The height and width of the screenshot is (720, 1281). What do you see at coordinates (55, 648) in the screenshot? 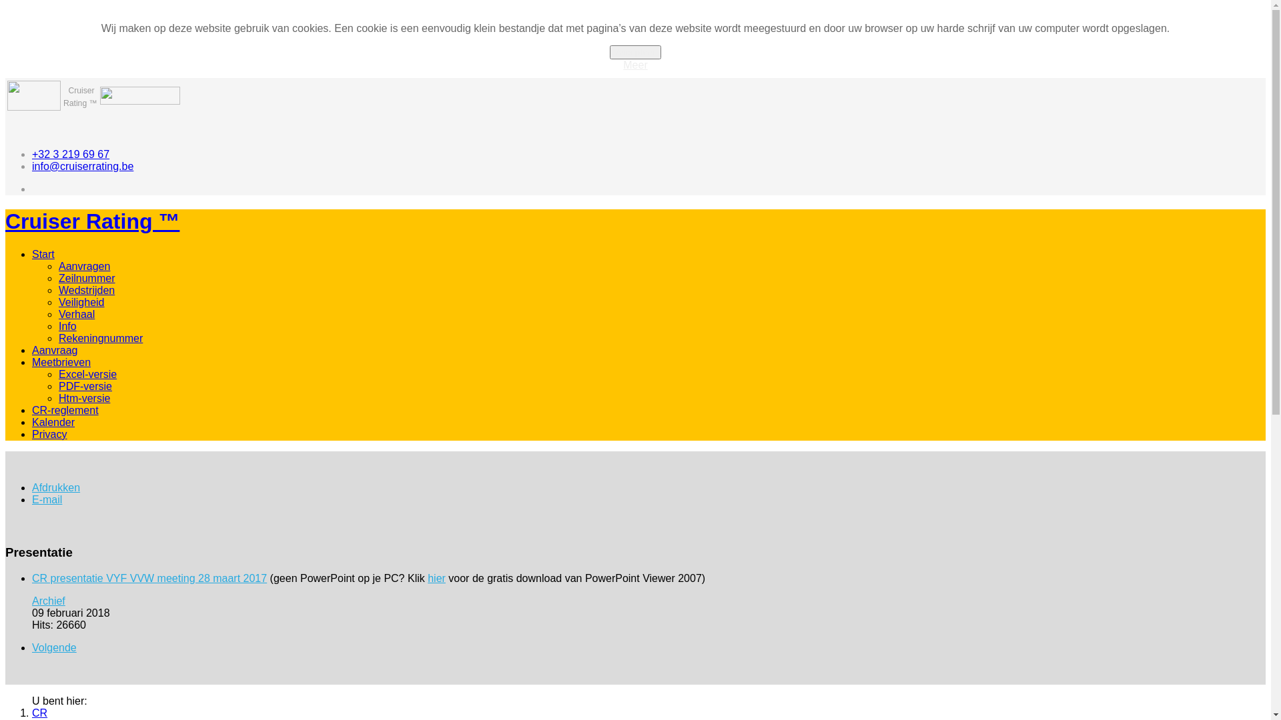
I see `Volgende` at bounding box center [55, 648].